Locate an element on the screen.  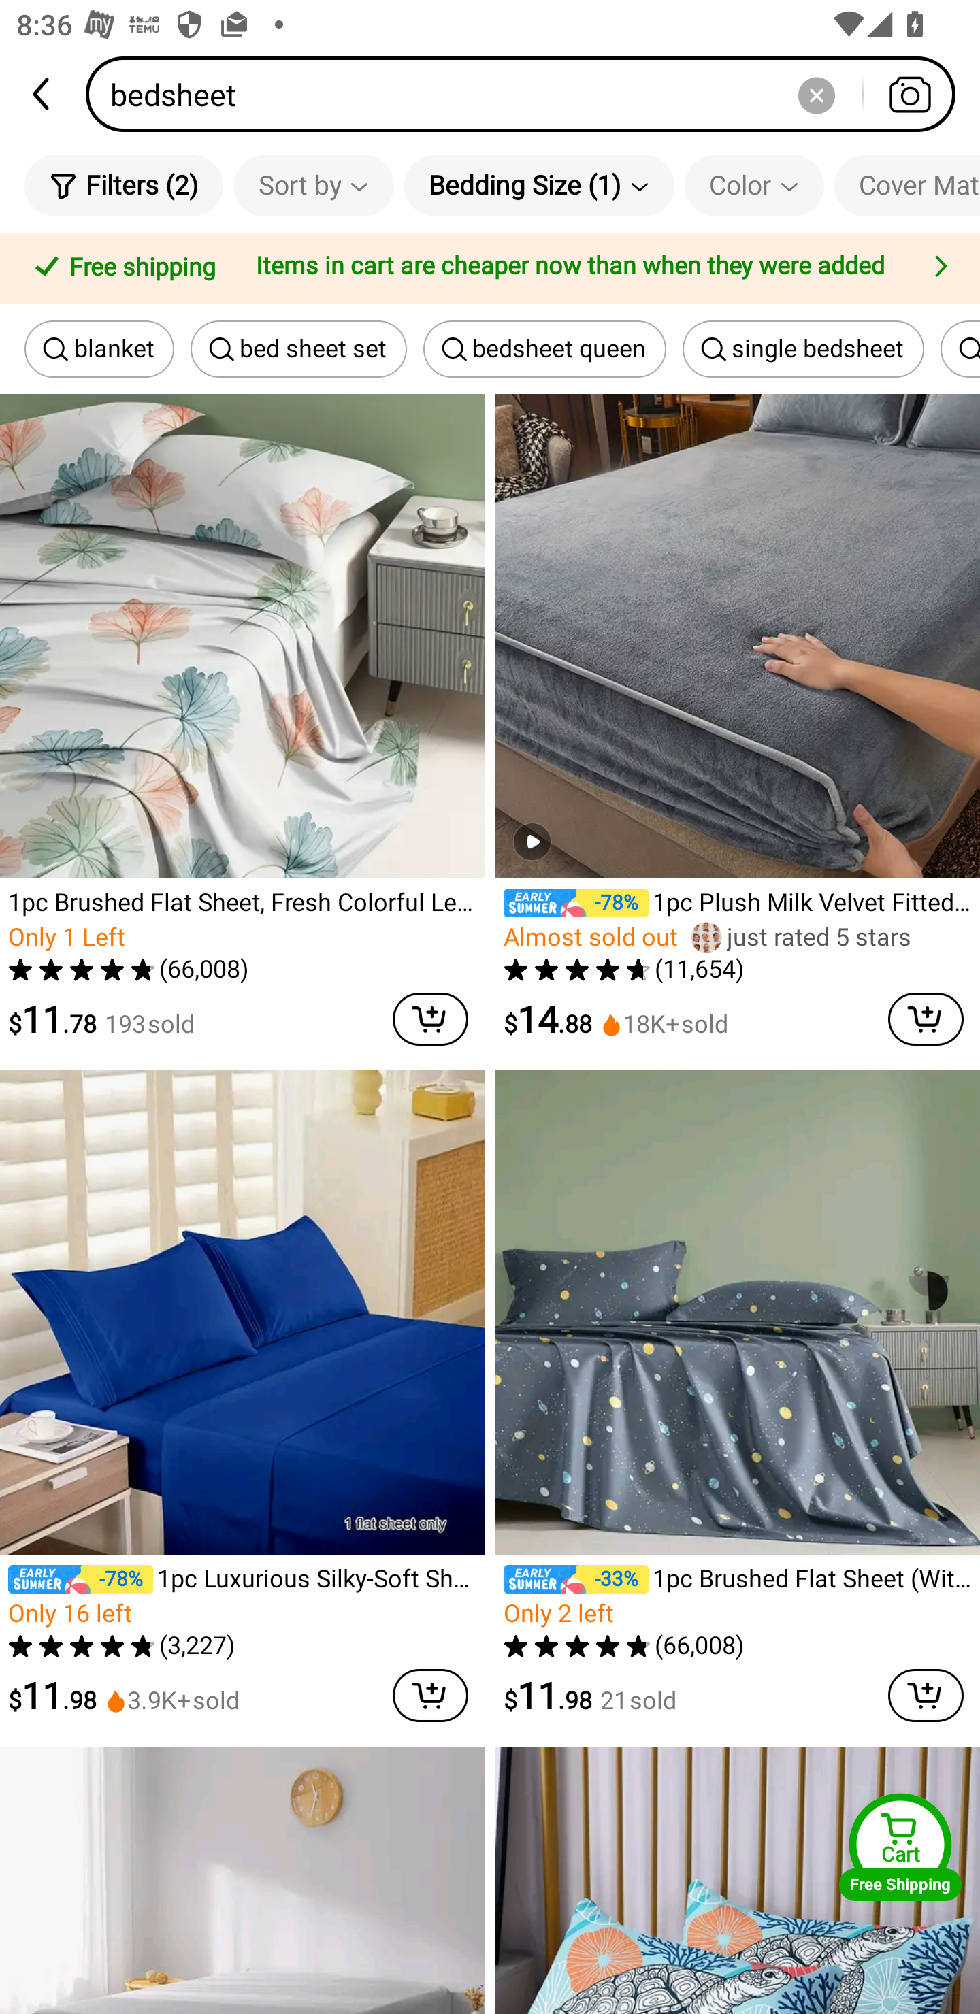
bedsheet queen is located at coordinates (544, 349).